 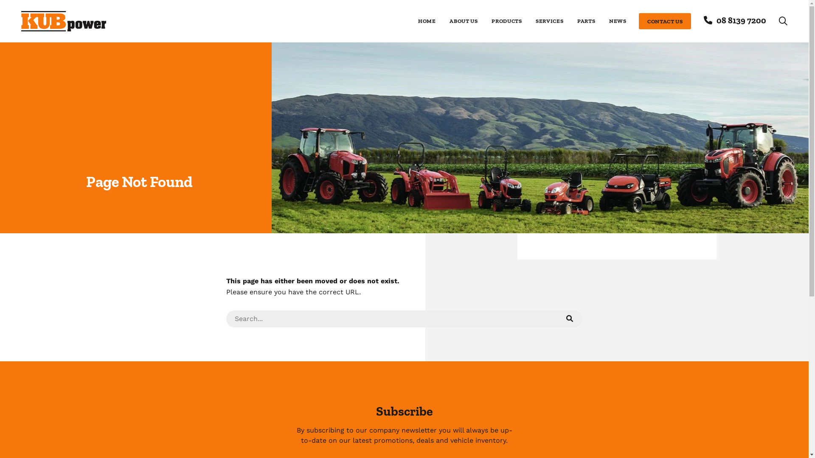 What do you see at coordinates (618, 21) in the screenshot?
I see `NEWS` at bounding box center [618, 21].